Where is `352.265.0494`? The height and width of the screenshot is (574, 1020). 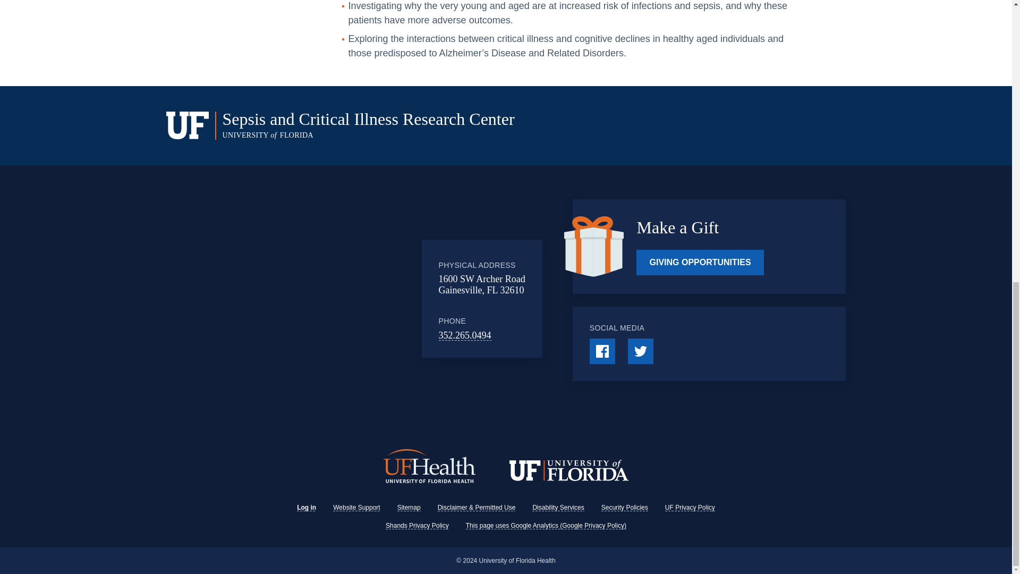
352.265.0494 is located at coordinates (465, 335).